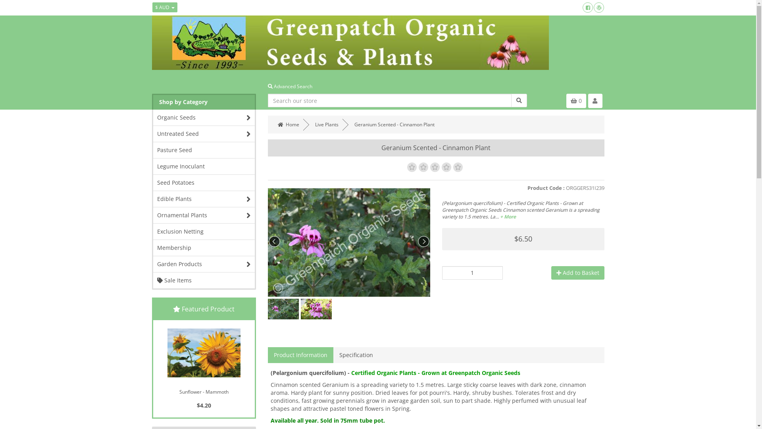 Image resolution: width=762 pixels, height=429 pixels. What do you see at coordinates (204, 280) in the screenshot?
I see `Sale Items` at bounding box center [204, 280].